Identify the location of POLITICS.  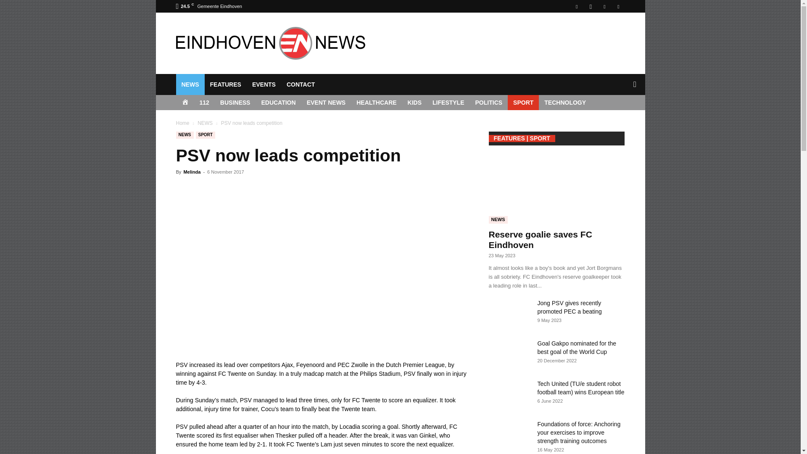
(489, 103).